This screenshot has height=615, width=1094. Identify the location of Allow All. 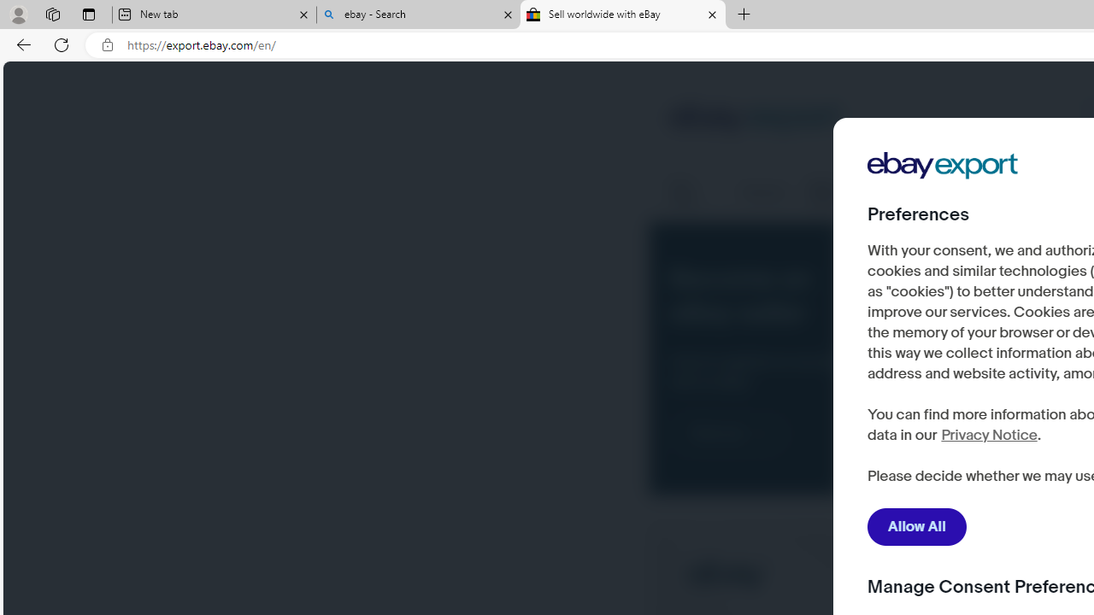
(917, 527).